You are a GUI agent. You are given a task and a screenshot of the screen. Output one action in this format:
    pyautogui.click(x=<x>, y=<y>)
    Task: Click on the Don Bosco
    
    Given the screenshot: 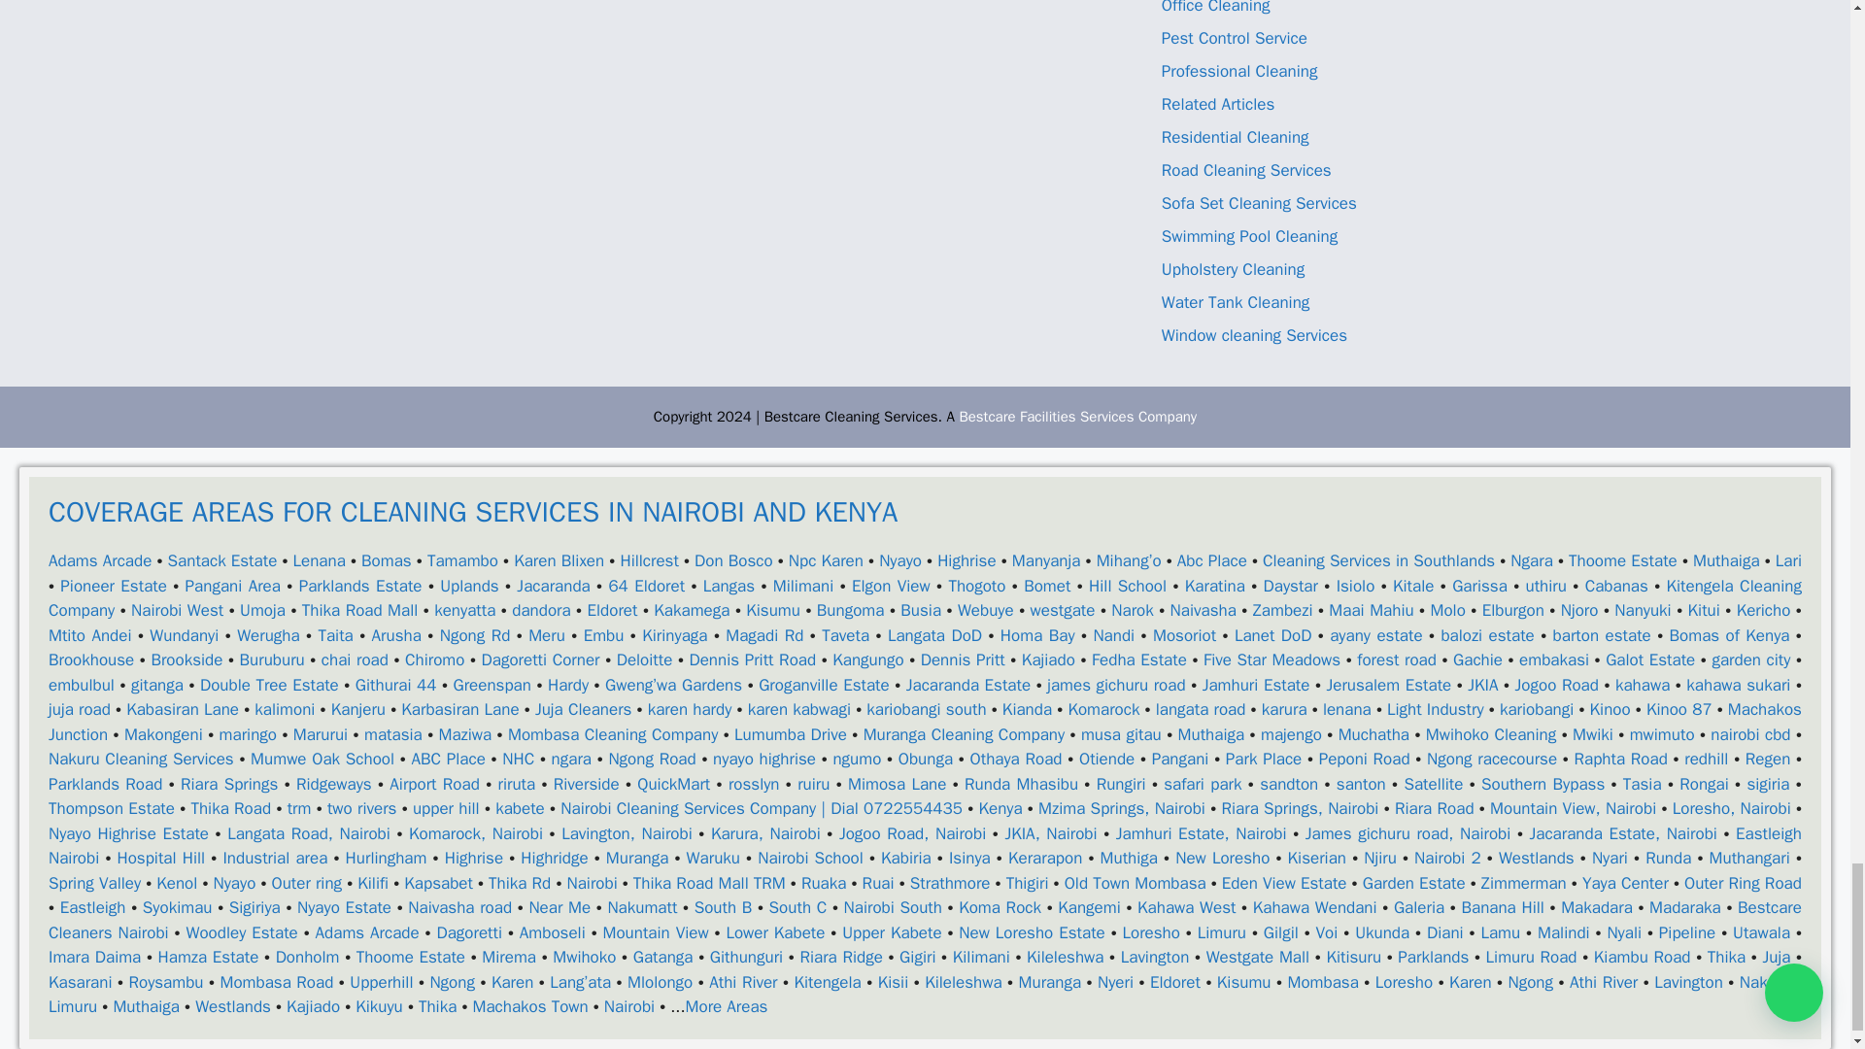 What is the action you would take?
    pyautogui.click(x=733, y=560)
    